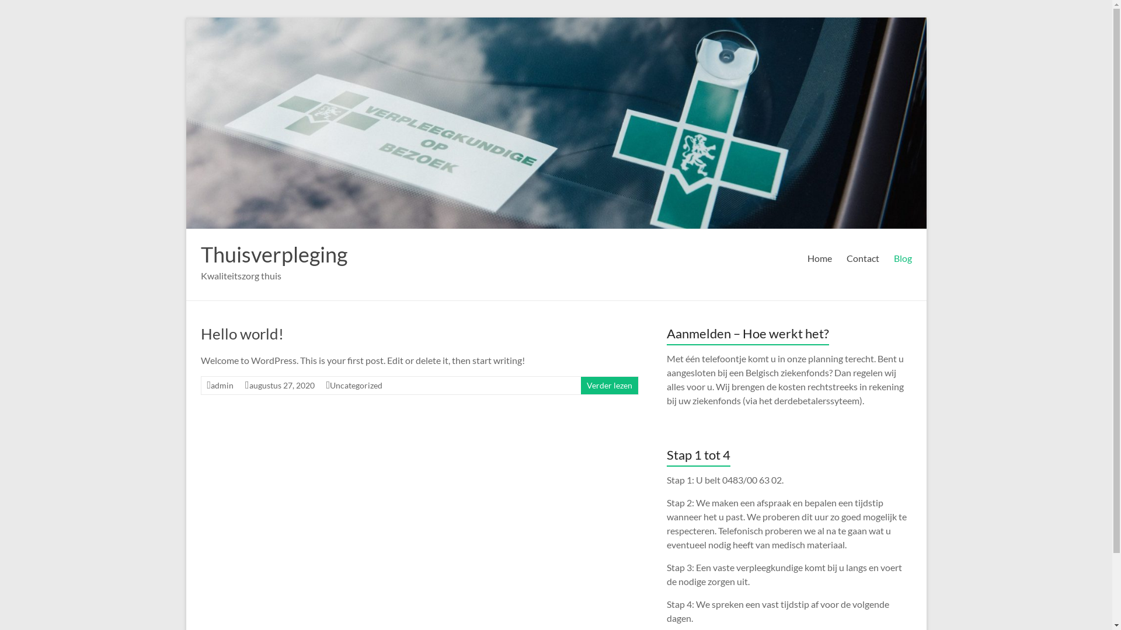 The height and width of the screenshot is (630, 1121). I want to click on Ga naar inhoud, so click(186, 17).